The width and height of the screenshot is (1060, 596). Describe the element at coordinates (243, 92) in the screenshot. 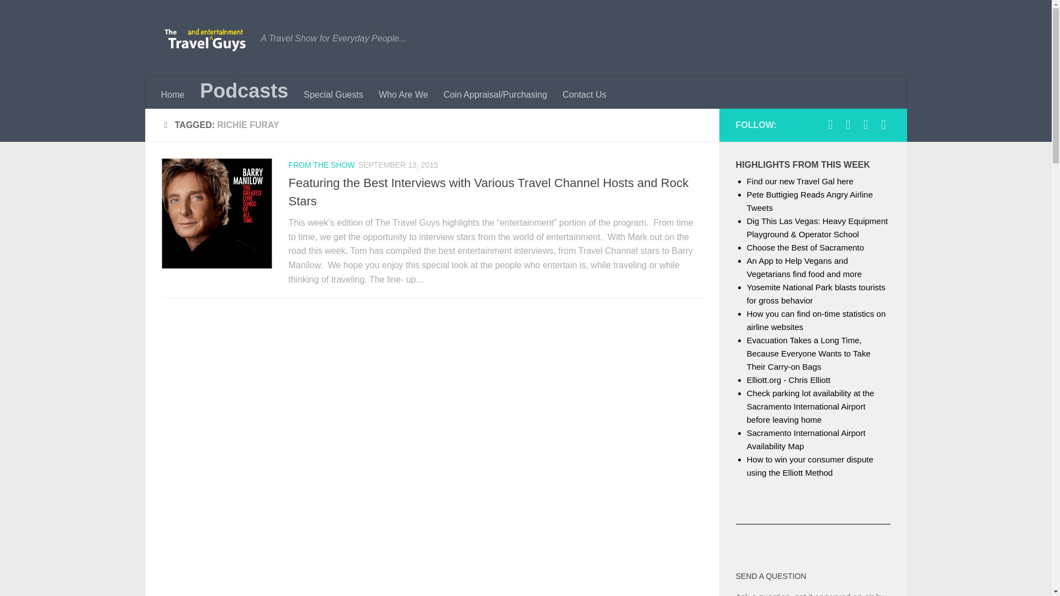

I see `Podcasts` at that location.